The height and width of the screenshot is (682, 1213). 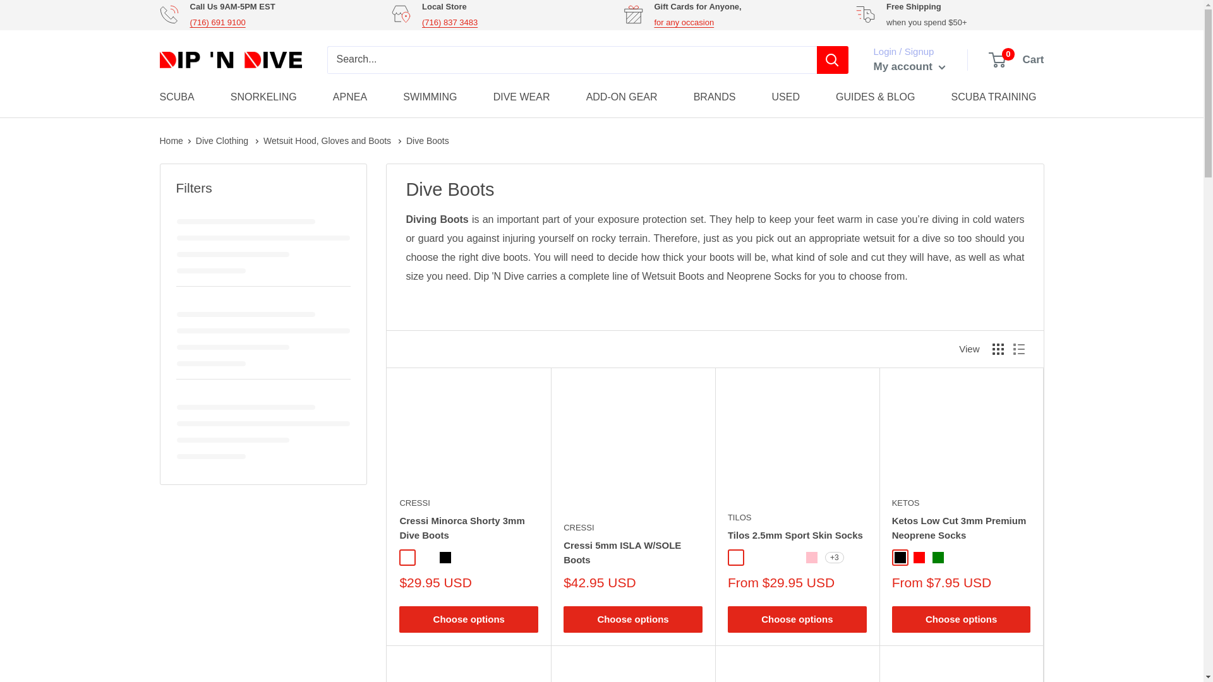 I want to click on Pink, so click(x=812, y=557).